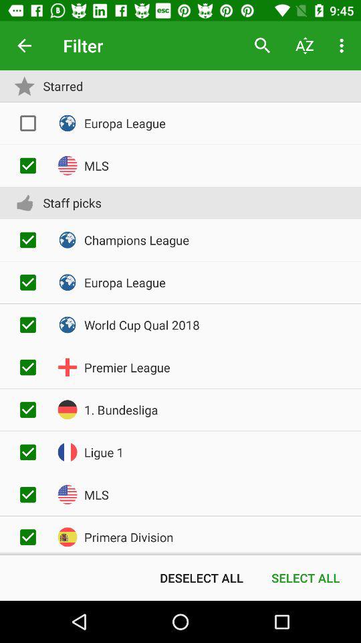 This screenshot has height=643, width=361. Describe the element at coordinates (262, 46) in the screenshot. I see `tap the icon to the right of the filter item` at that location.